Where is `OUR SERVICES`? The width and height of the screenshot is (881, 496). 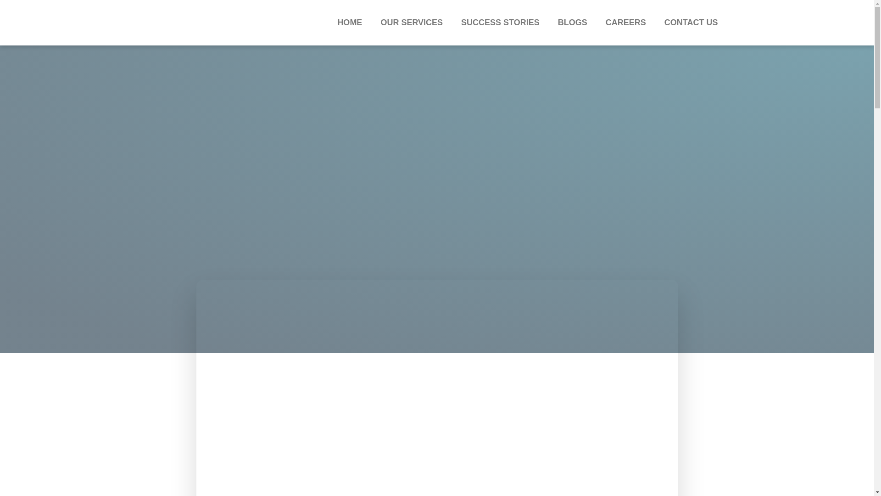 OUR SERVICES is located at coordinates (411, 23).